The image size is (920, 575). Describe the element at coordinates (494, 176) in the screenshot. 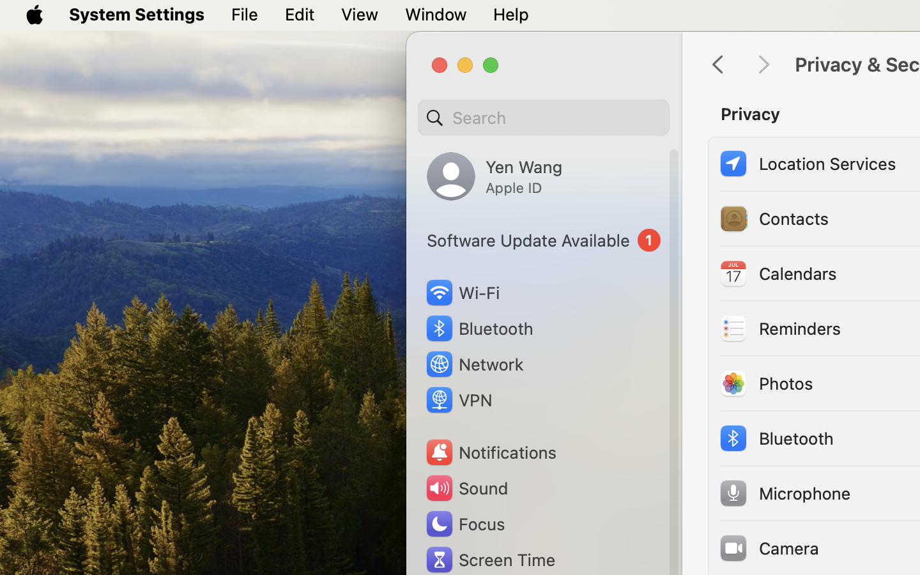

I see `Yen Wang, Apple ID` at that location.